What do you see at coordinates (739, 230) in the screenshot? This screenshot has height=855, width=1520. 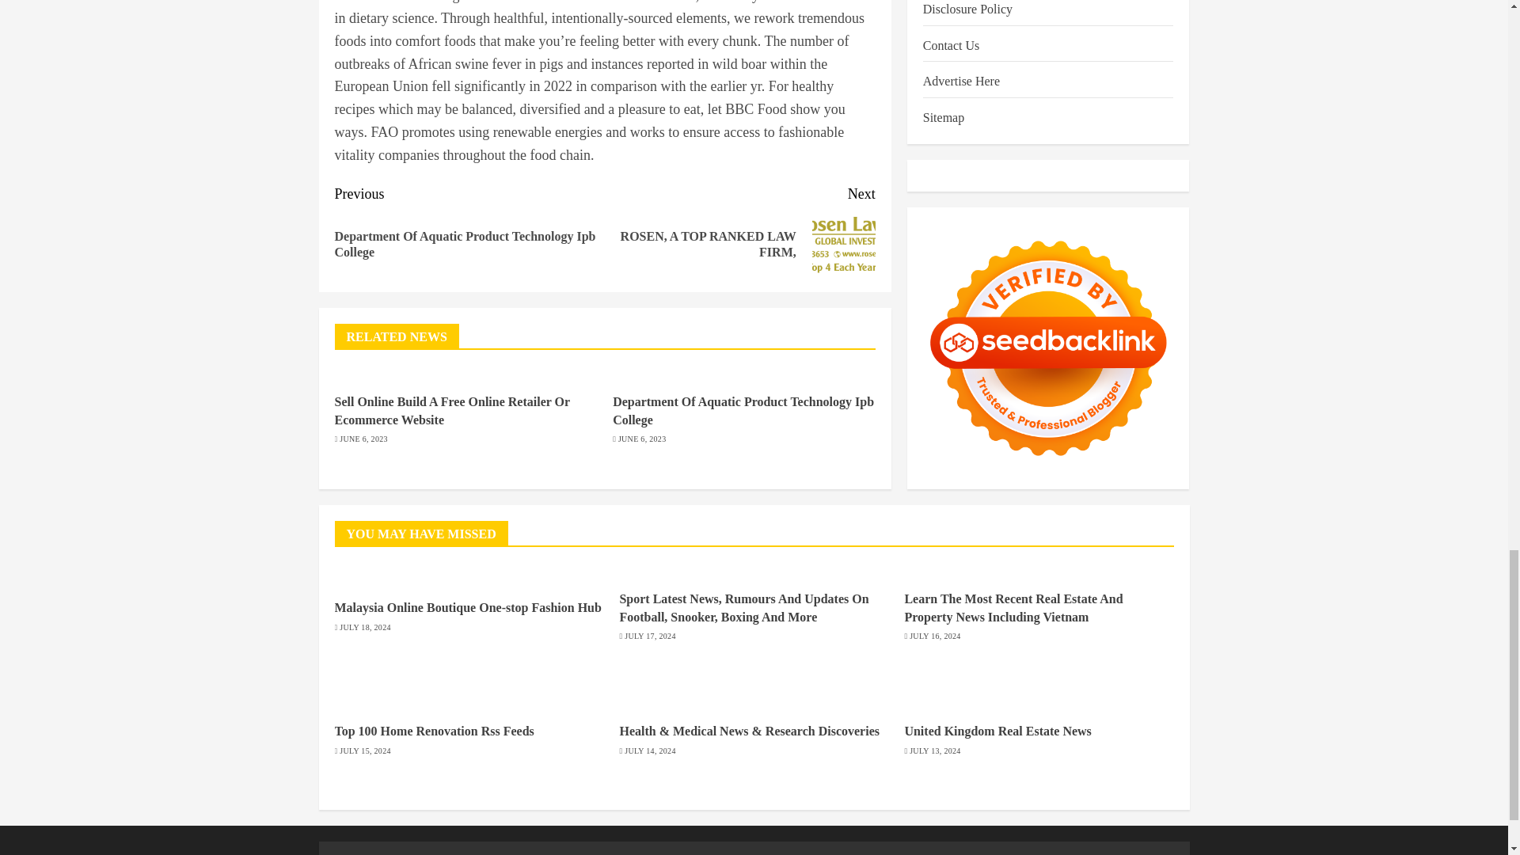 I see `ROSEN, A TOP RANKED LAW FIRM,` at bounding box center [739, 230].